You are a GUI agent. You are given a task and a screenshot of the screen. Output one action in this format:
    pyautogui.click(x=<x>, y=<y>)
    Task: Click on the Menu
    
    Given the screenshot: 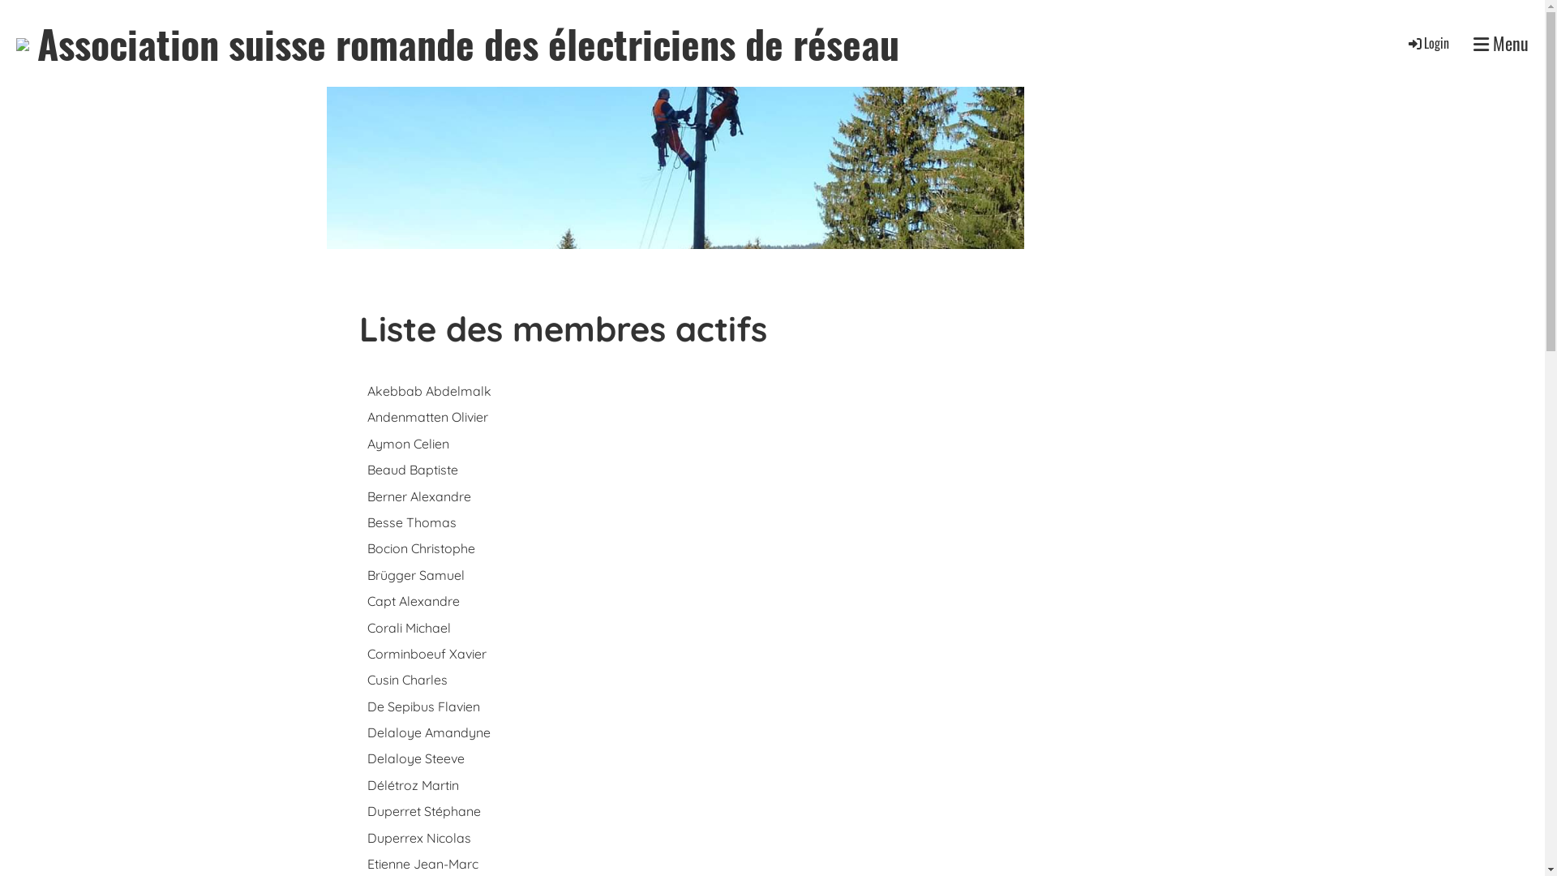 What is the action you would take?
    pyautogui.click(x=1501, y=44)
    